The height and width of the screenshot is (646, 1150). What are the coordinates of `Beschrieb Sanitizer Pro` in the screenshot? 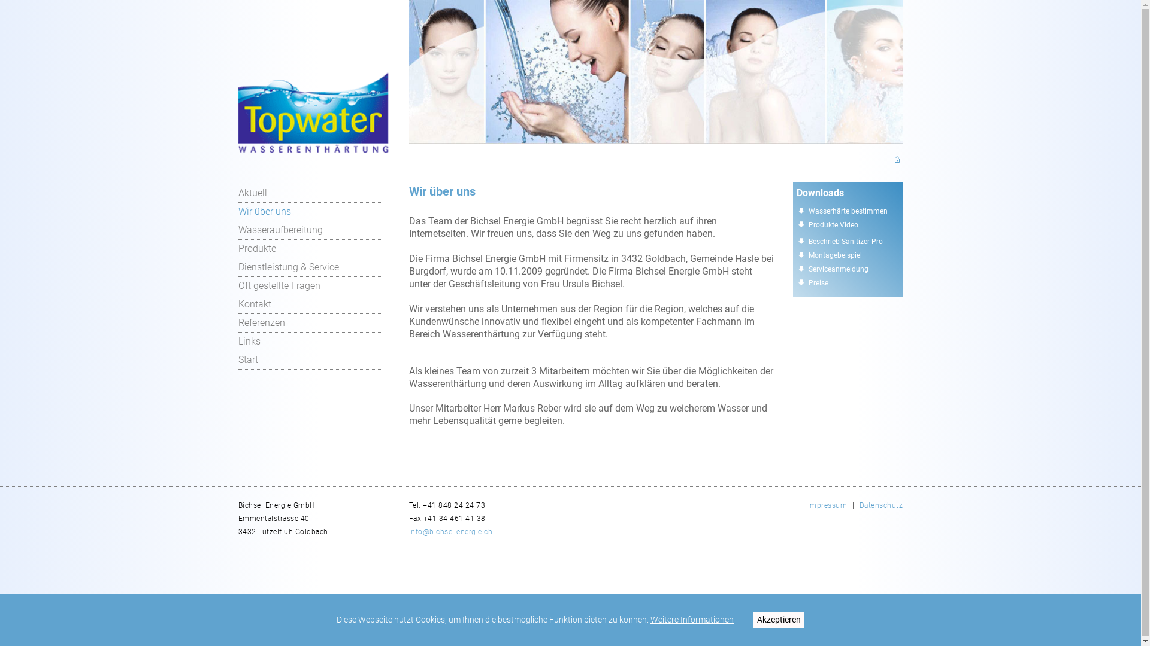 It's located at (846, 242).